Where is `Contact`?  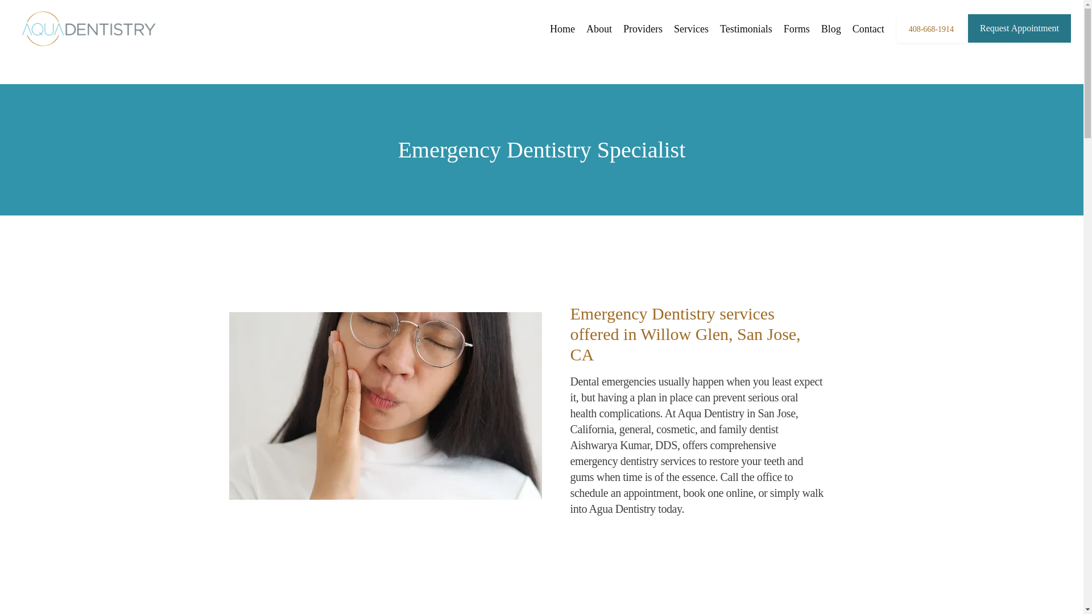
Contact is located at coordinates (868, 28).